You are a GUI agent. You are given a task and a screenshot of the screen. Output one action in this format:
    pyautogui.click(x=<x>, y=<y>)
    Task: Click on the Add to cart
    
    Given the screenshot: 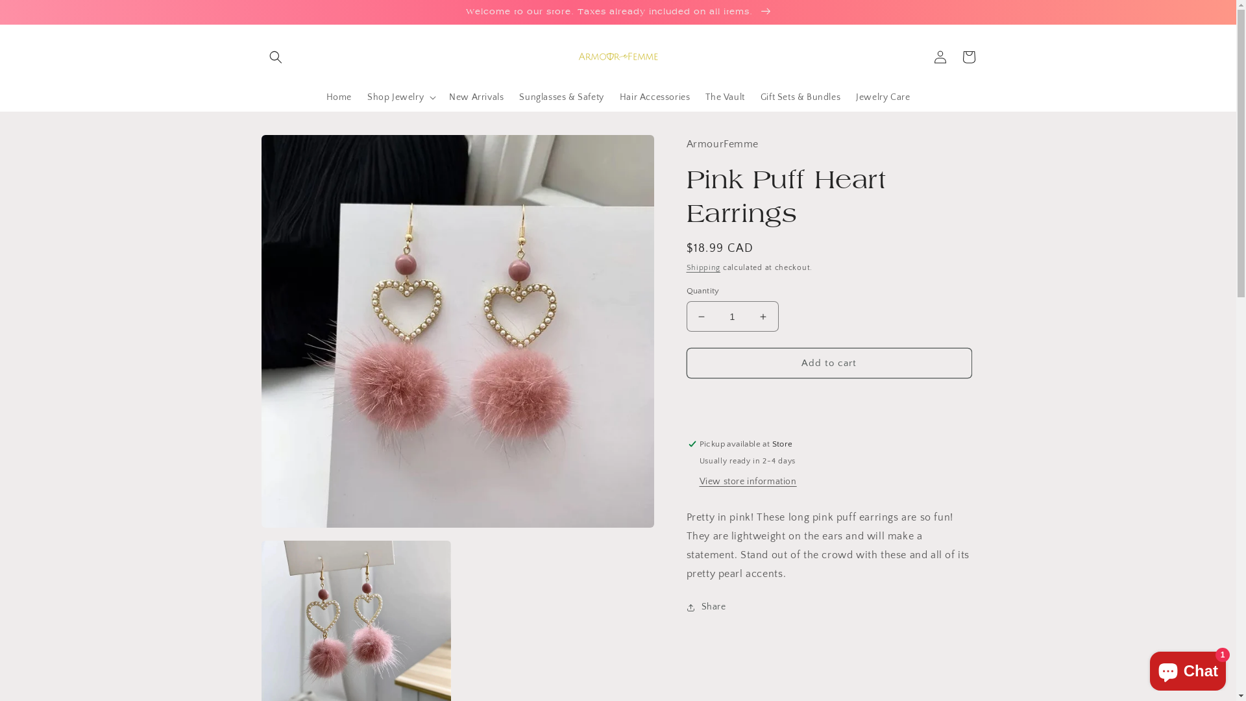 What is the action you would take?
    pyautogui.click(x=829, y=363)
    